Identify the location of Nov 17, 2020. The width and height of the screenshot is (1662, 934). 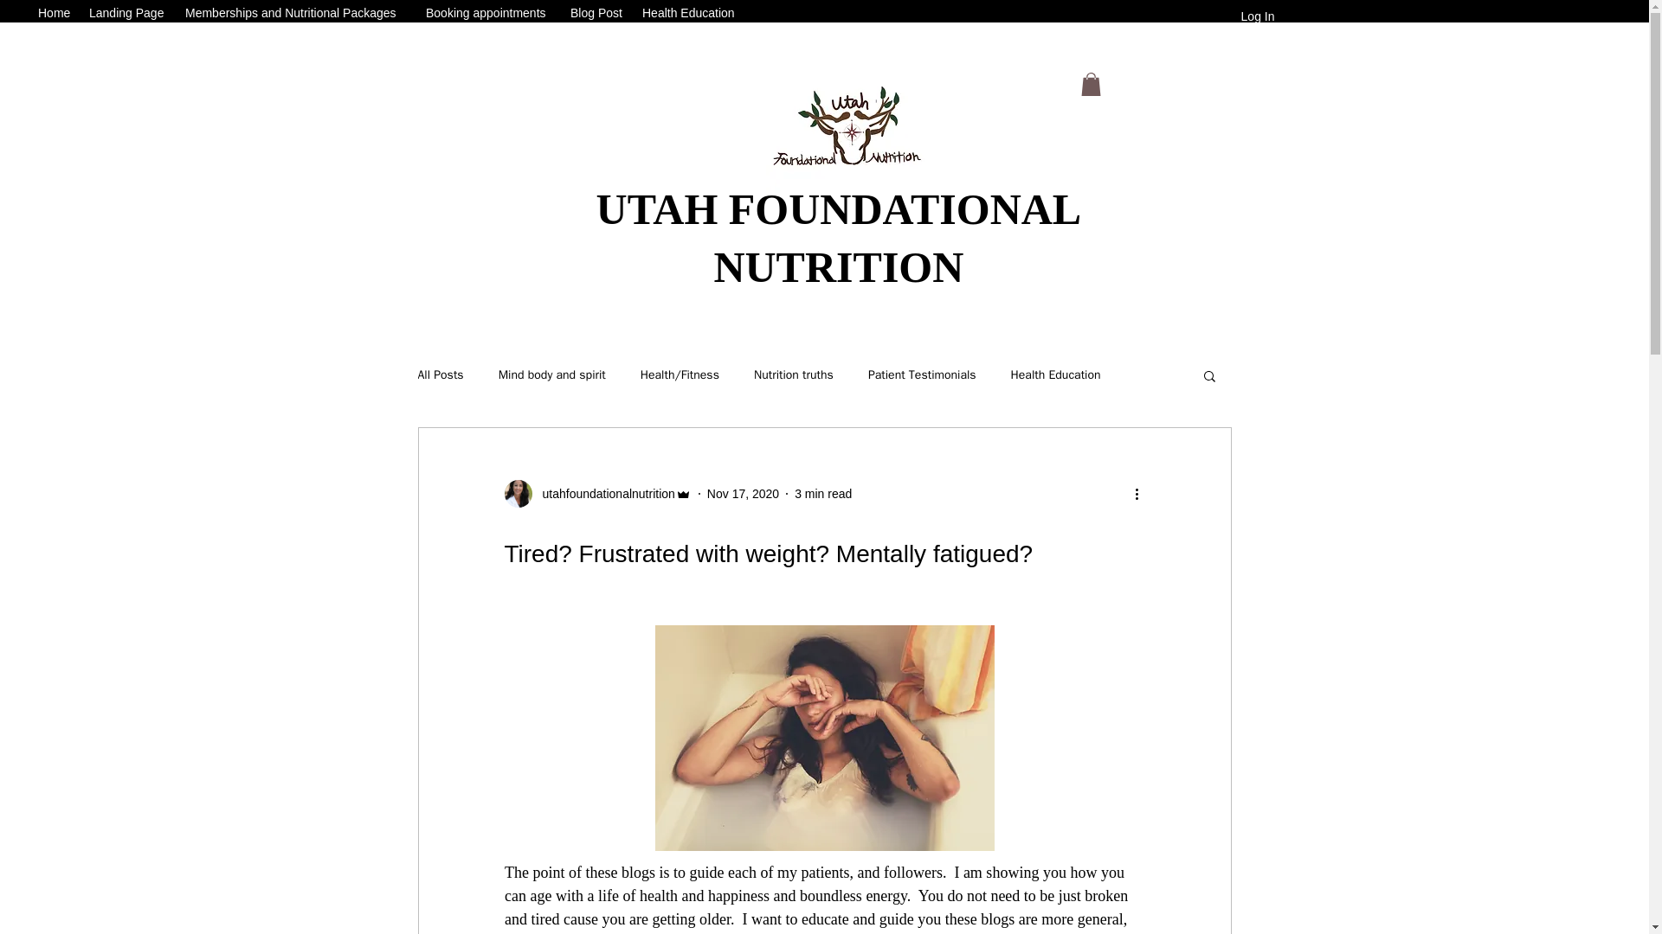
(743, 492).